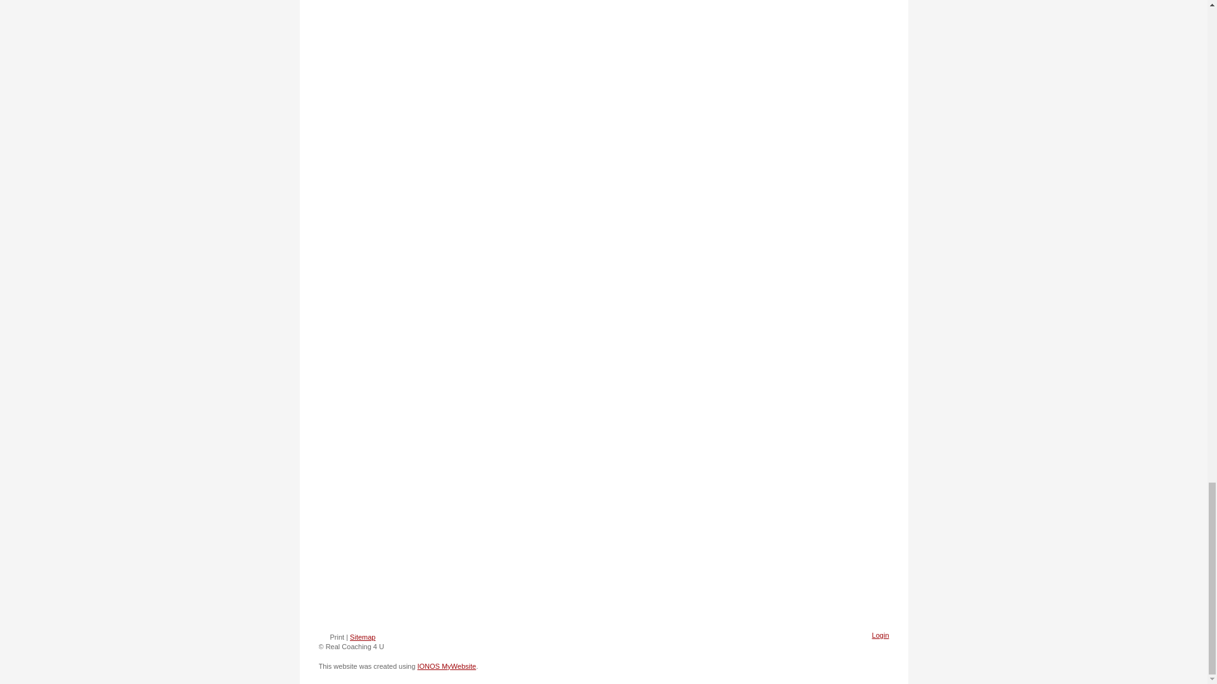  Describe the element at coordinates (446, 666) in the screenshot. I see `IONOS MyWebsite` at that location.